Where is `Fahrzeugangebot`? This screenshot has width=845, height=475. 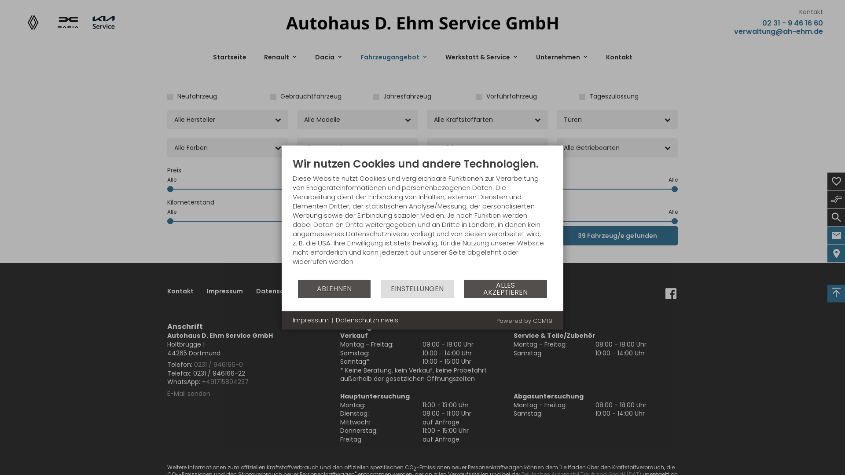 Fahrzeugangebot is located at coordinates (393, 57).